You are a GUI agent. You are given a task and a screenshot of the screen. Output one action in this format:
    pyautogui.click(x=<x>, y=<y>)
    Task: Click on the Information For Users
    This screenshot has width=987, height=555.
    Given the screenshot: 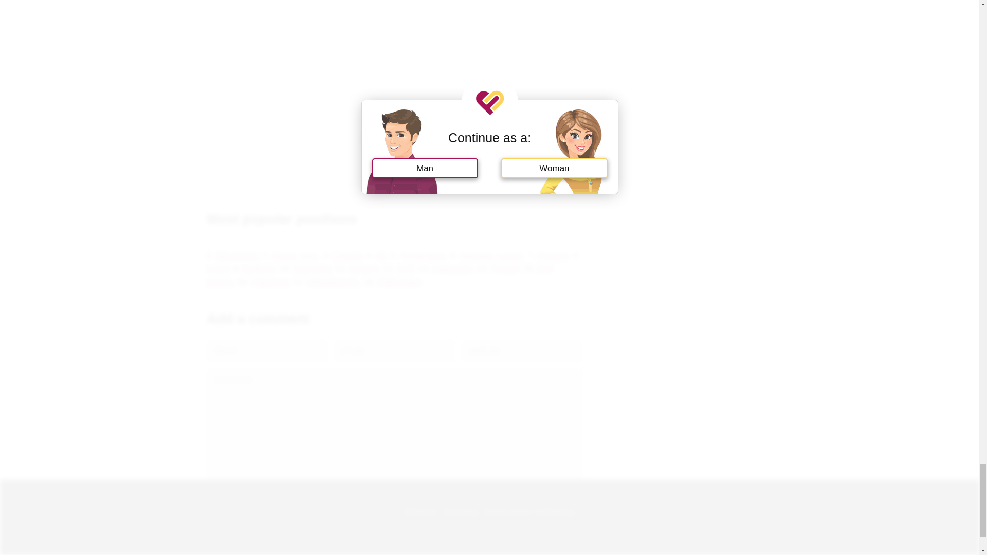 What is the action you would take?
    pyautogui.click(x=461, y=511)
    